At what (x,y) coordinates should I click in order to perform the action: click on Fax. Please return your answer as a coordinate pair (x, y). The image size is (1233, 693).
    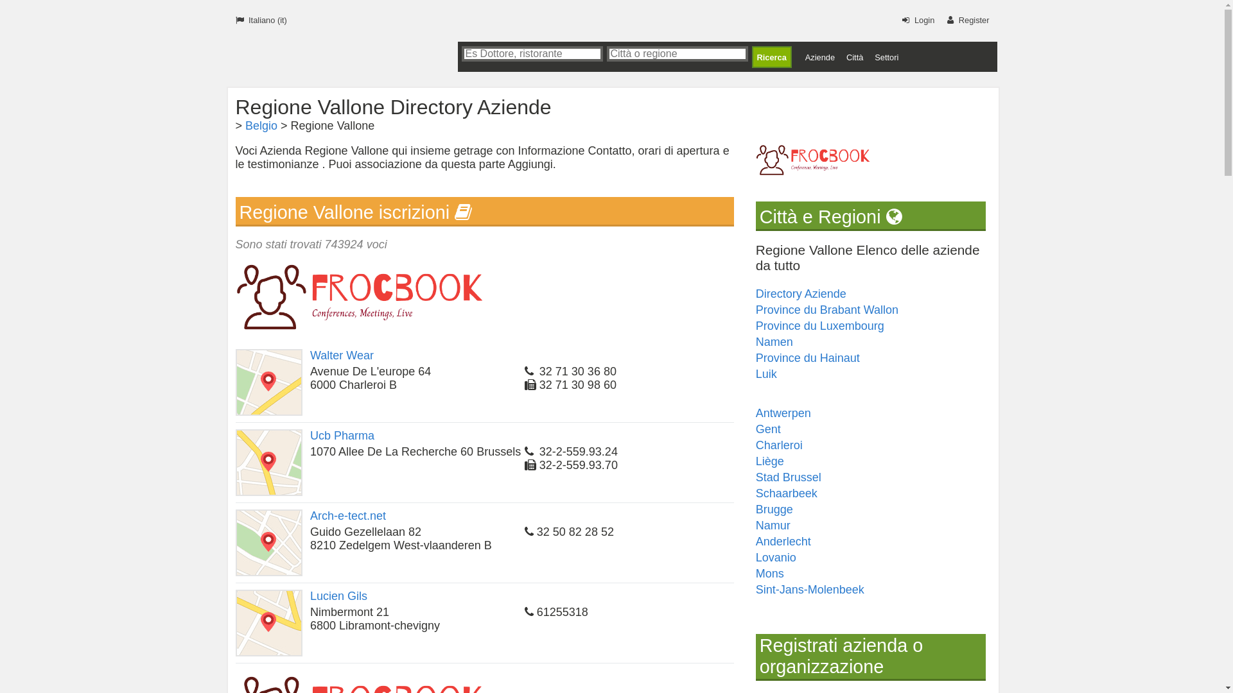
    Looking at the image, I should click on (532, 385).